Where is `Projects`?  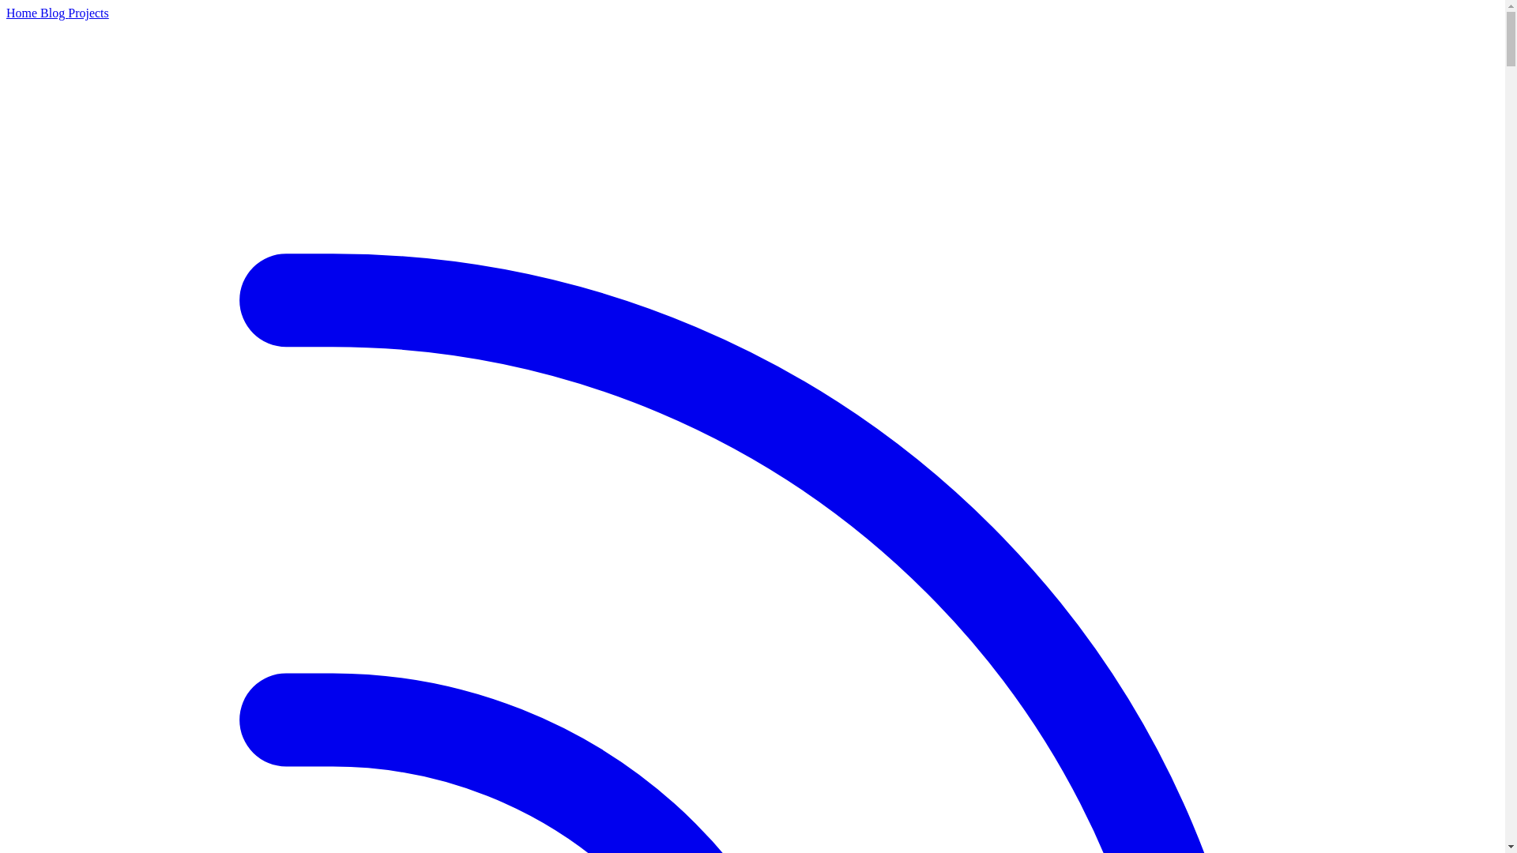
Projects is located at coordinates (88, 13).